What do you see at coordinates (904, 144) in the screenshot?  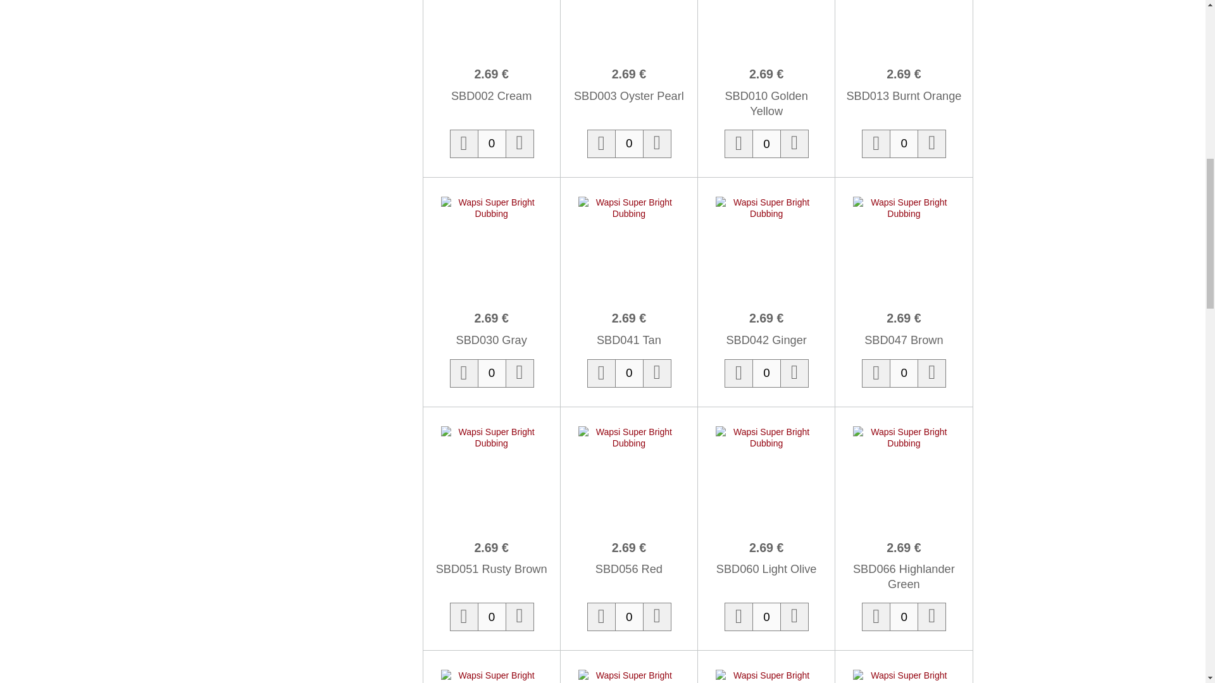 I see `0` at bounding box center [904, 144].